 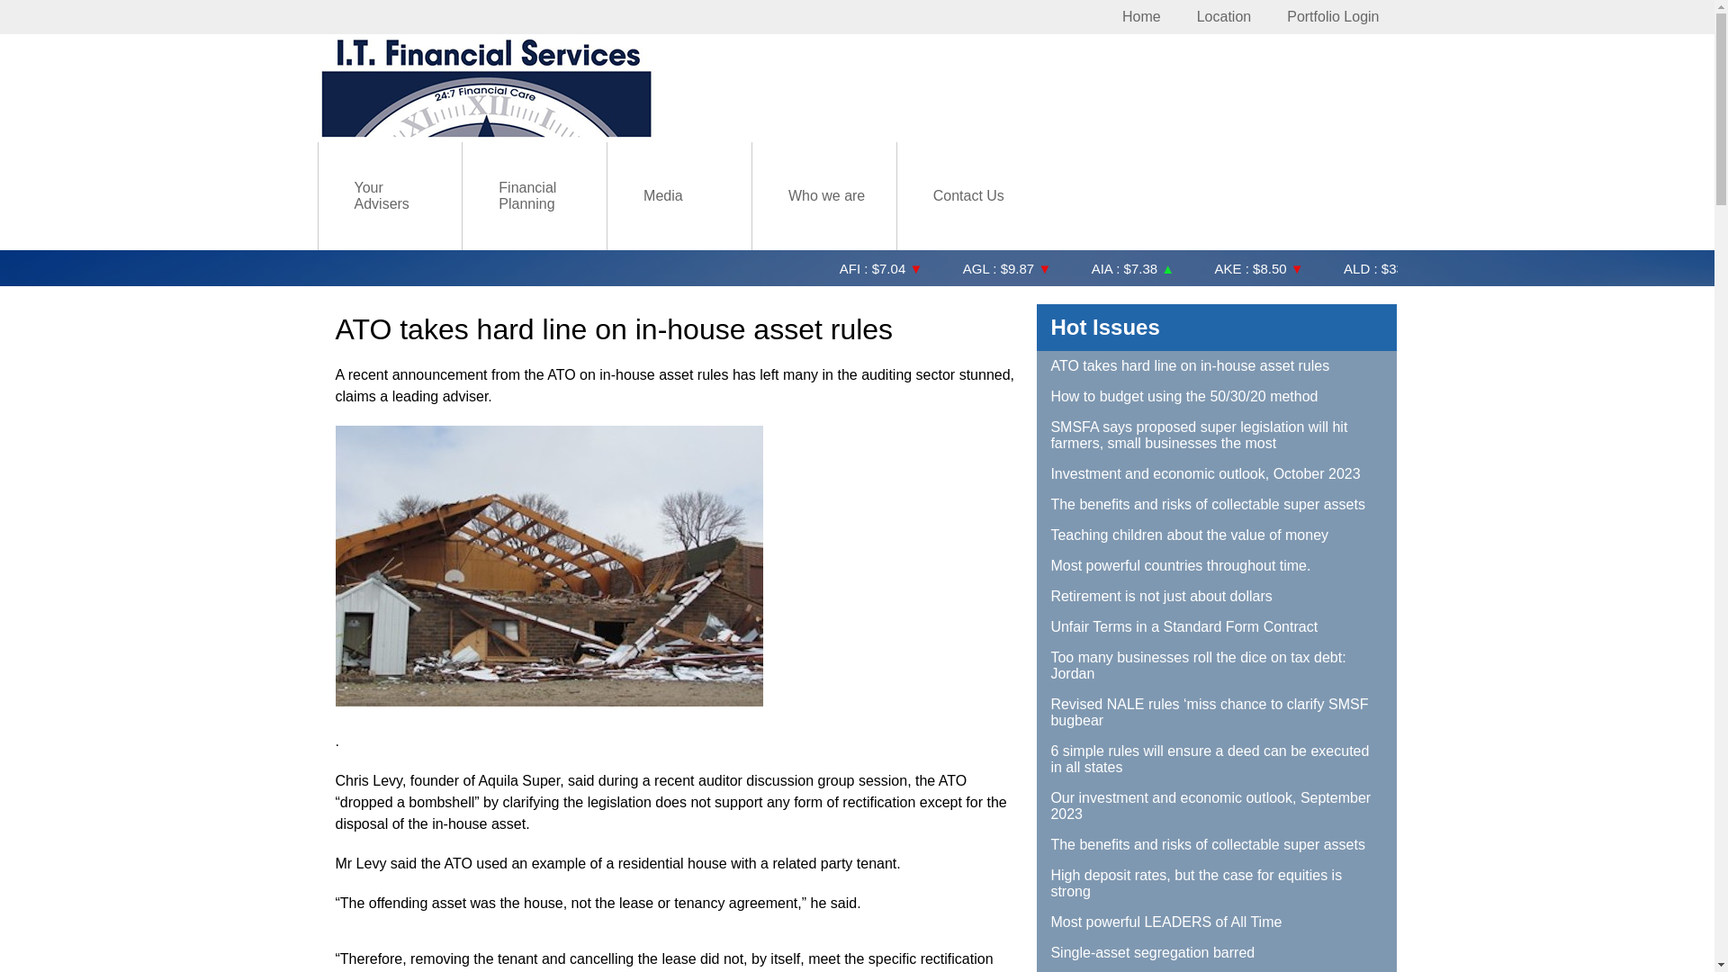 I want to click on Our investment and economic outlook, September 2023, so click(x=1217, y=806).